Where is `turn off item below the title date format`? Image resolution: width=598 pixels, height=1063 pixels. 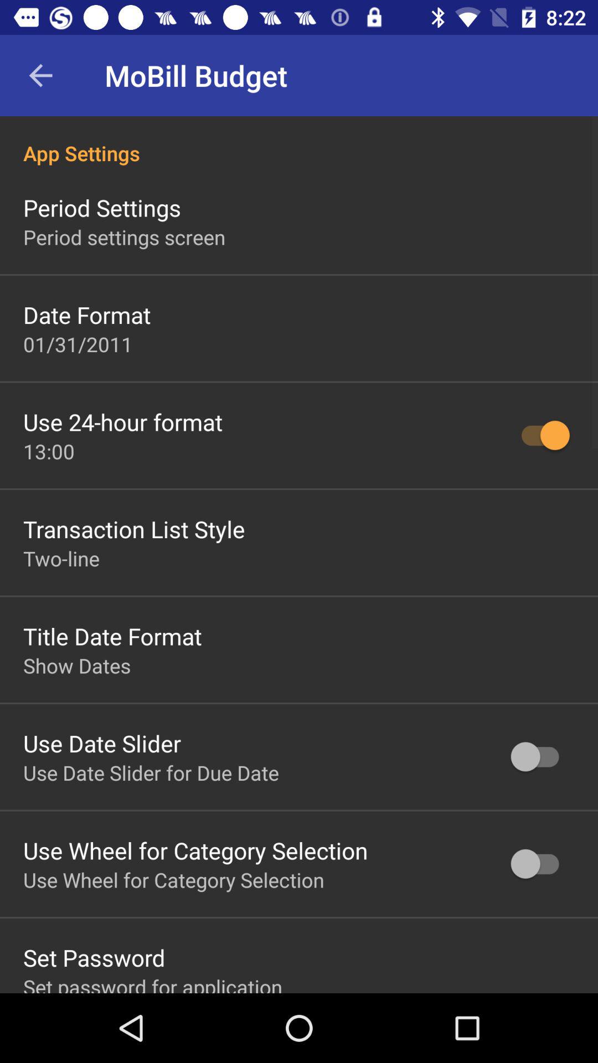 turn off item below the title date format is located at coordinates (77, 665).